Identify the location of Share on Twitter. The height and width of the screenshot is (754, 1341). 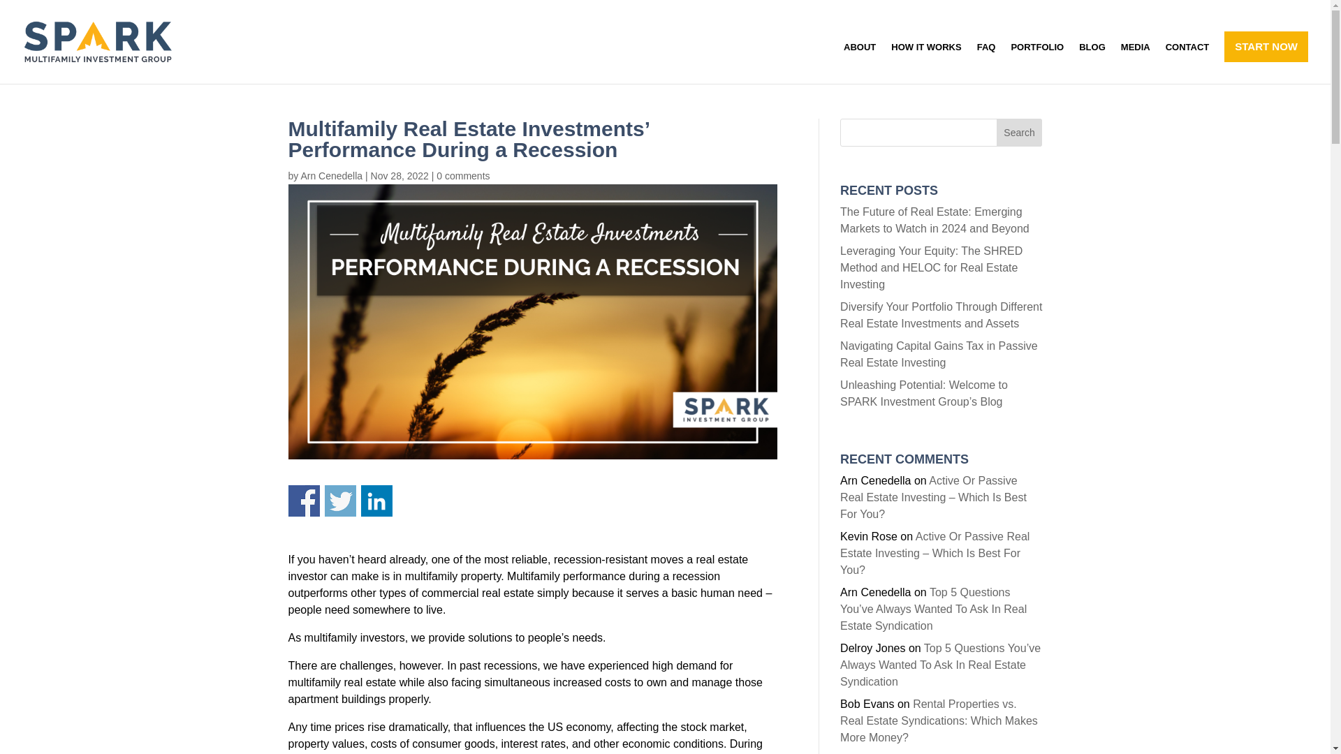
(339, 501).